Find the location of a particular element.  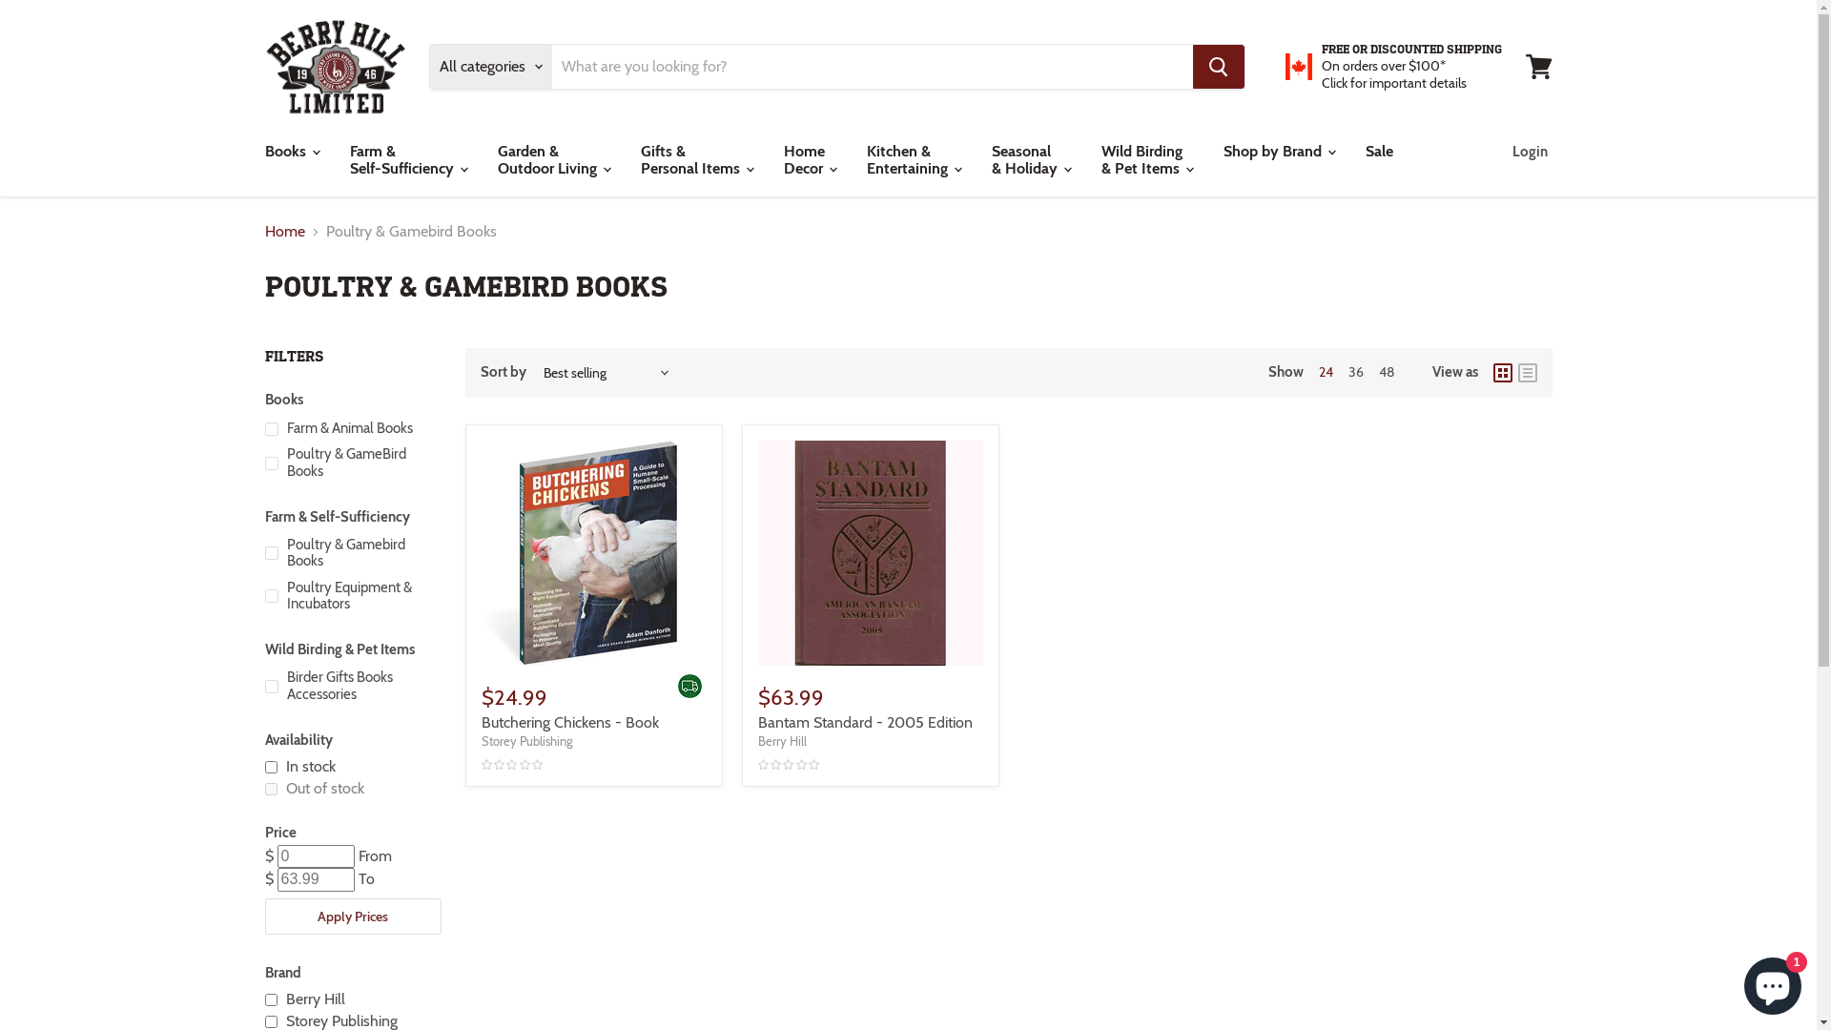

Apply Prices is located at coordinates (353, 917).